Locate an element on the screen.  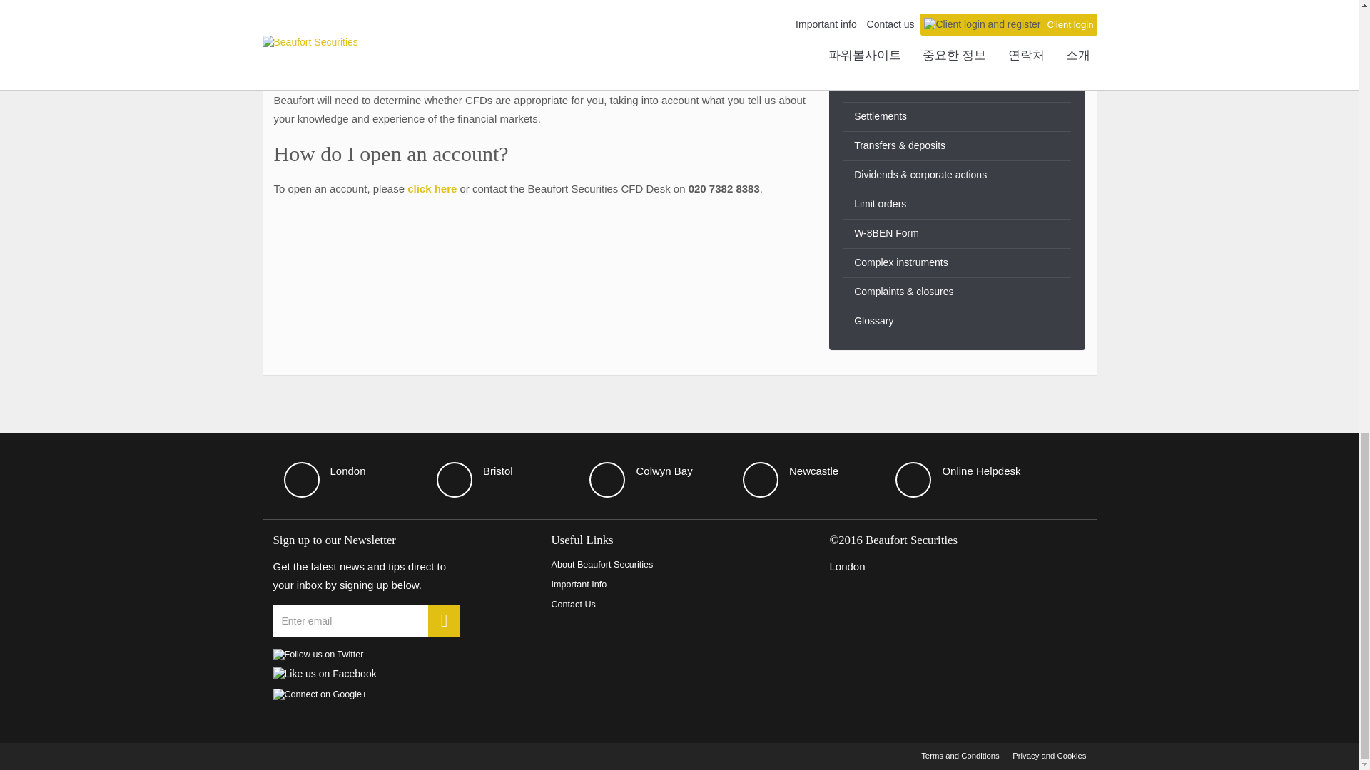
W-8BEN Form is located at coordinates (958, 233).